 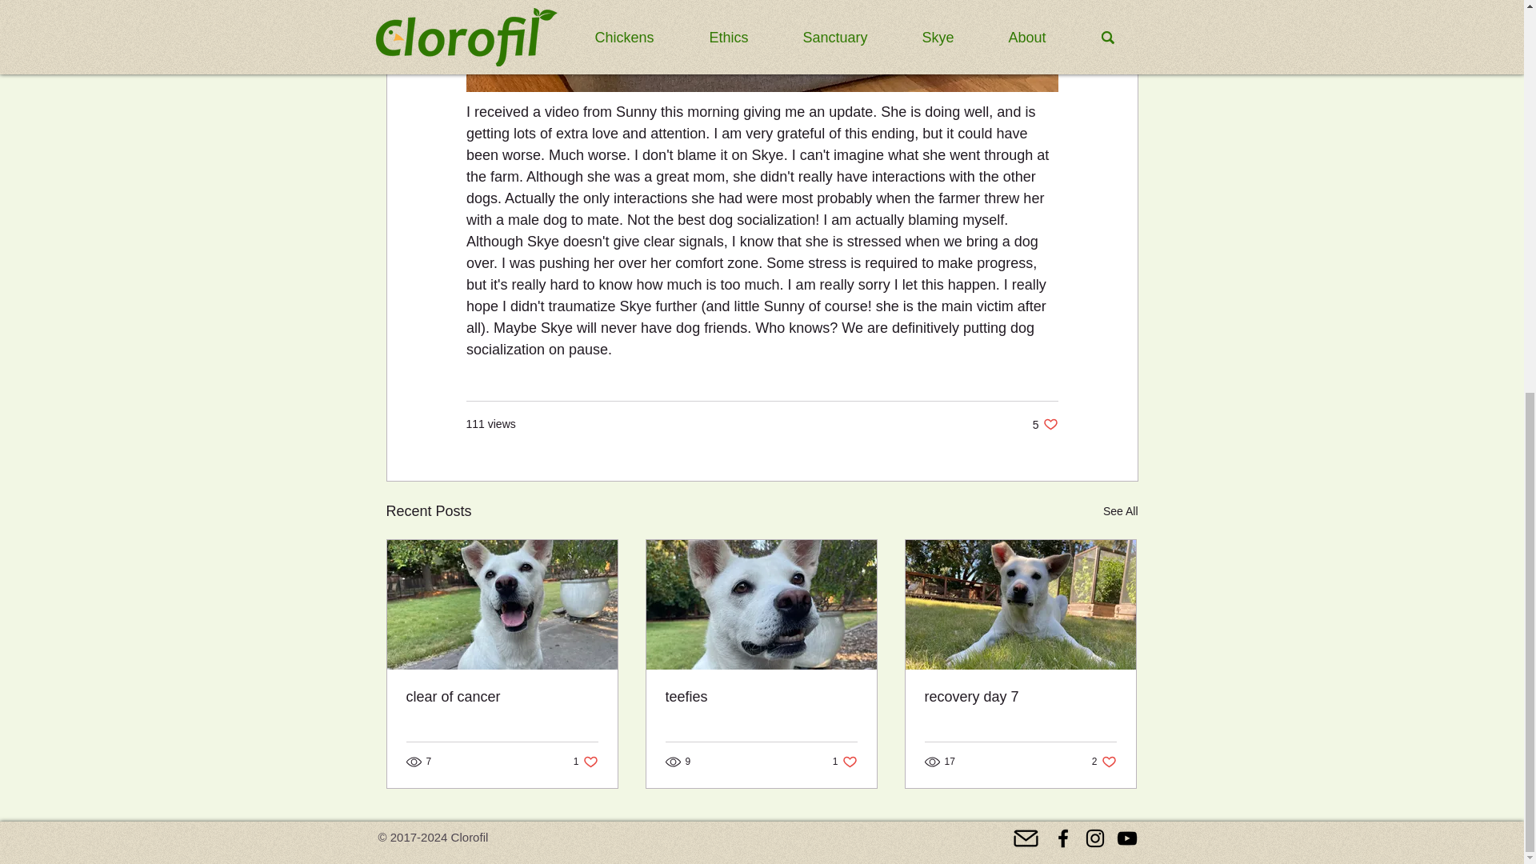 What do you see at coordinates (502, 697) in the screenshot?
I see `See All` at bounding box center [502, 697].